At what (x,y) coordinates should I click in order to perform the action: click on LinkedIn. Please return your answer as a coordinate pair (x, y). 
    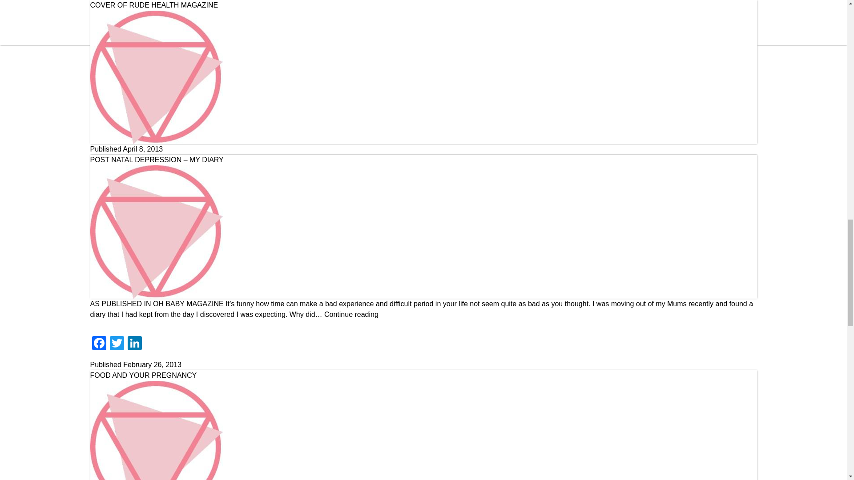
    Looking at the image, I should click on (134, 128).